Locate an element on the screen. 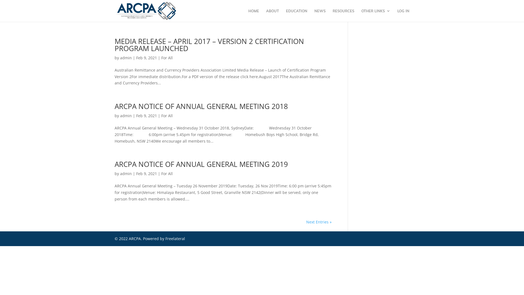  HOME is located at coordinates (254, 15).